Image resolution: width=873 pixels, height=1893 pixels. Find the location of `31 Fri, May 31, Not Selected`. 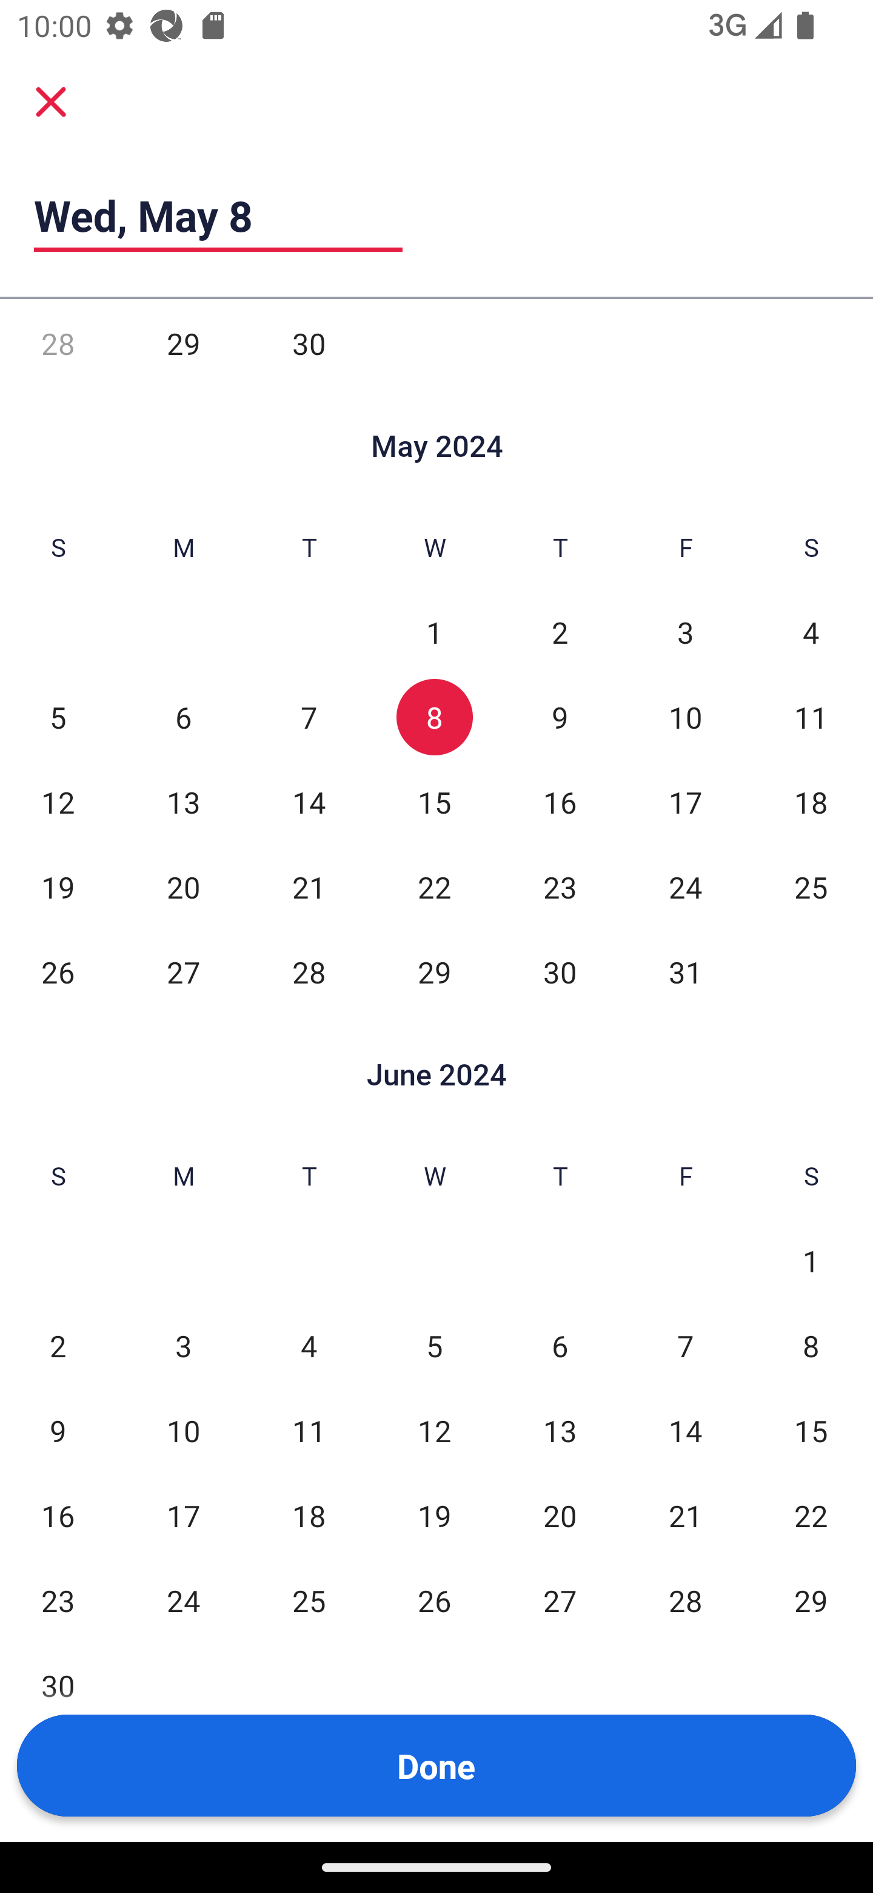

31 Fri, May 31, Not Selected is located at coordinates (685, 972).